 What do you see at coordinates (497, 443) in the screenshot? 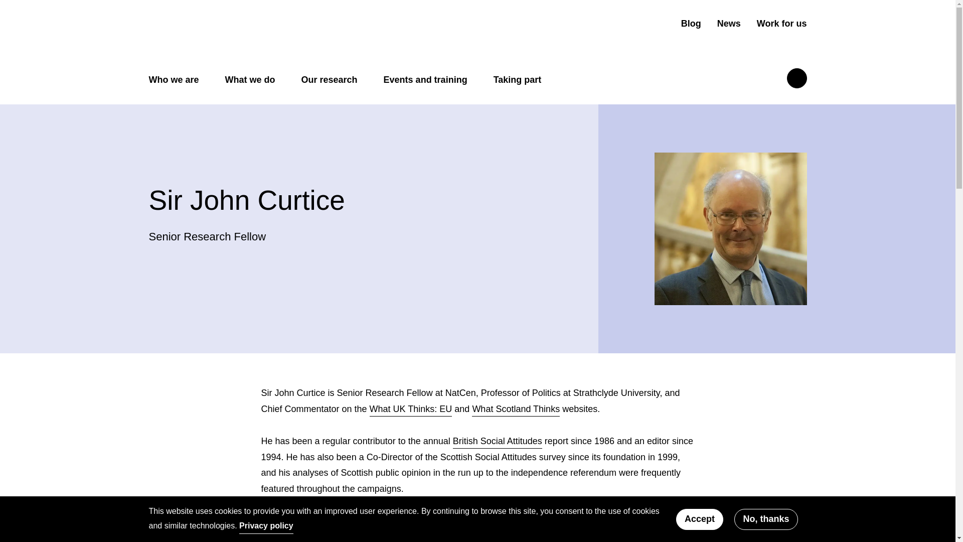
I see `British Social Attitudes` at bounding box center [497, 443].